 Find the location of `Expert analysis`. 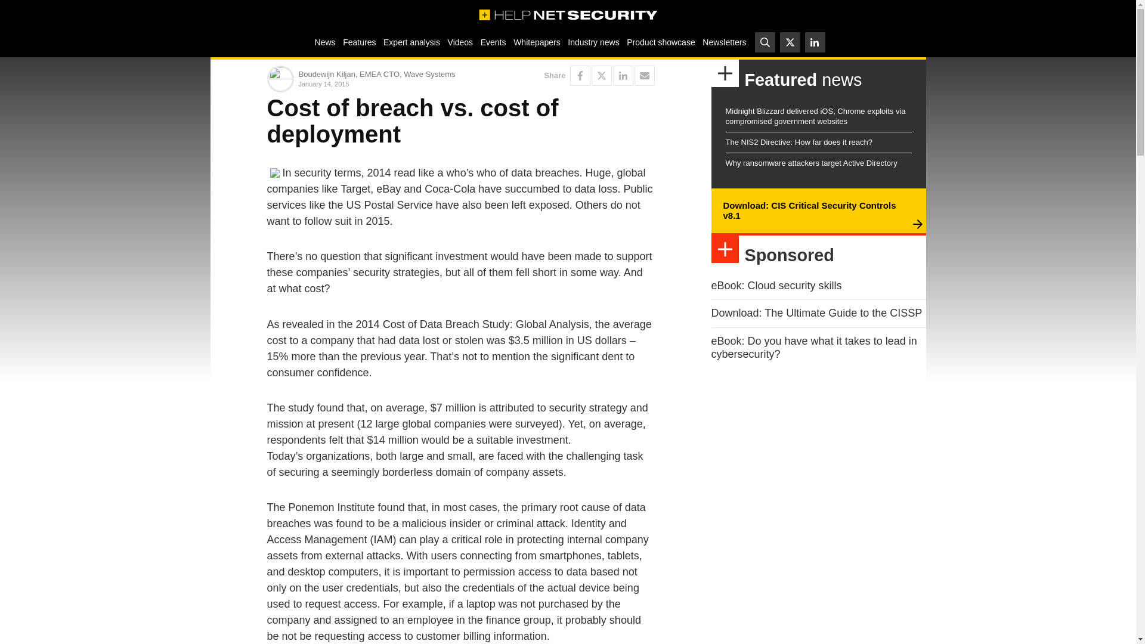

Expert analysis is located at coordinates (411, 42).